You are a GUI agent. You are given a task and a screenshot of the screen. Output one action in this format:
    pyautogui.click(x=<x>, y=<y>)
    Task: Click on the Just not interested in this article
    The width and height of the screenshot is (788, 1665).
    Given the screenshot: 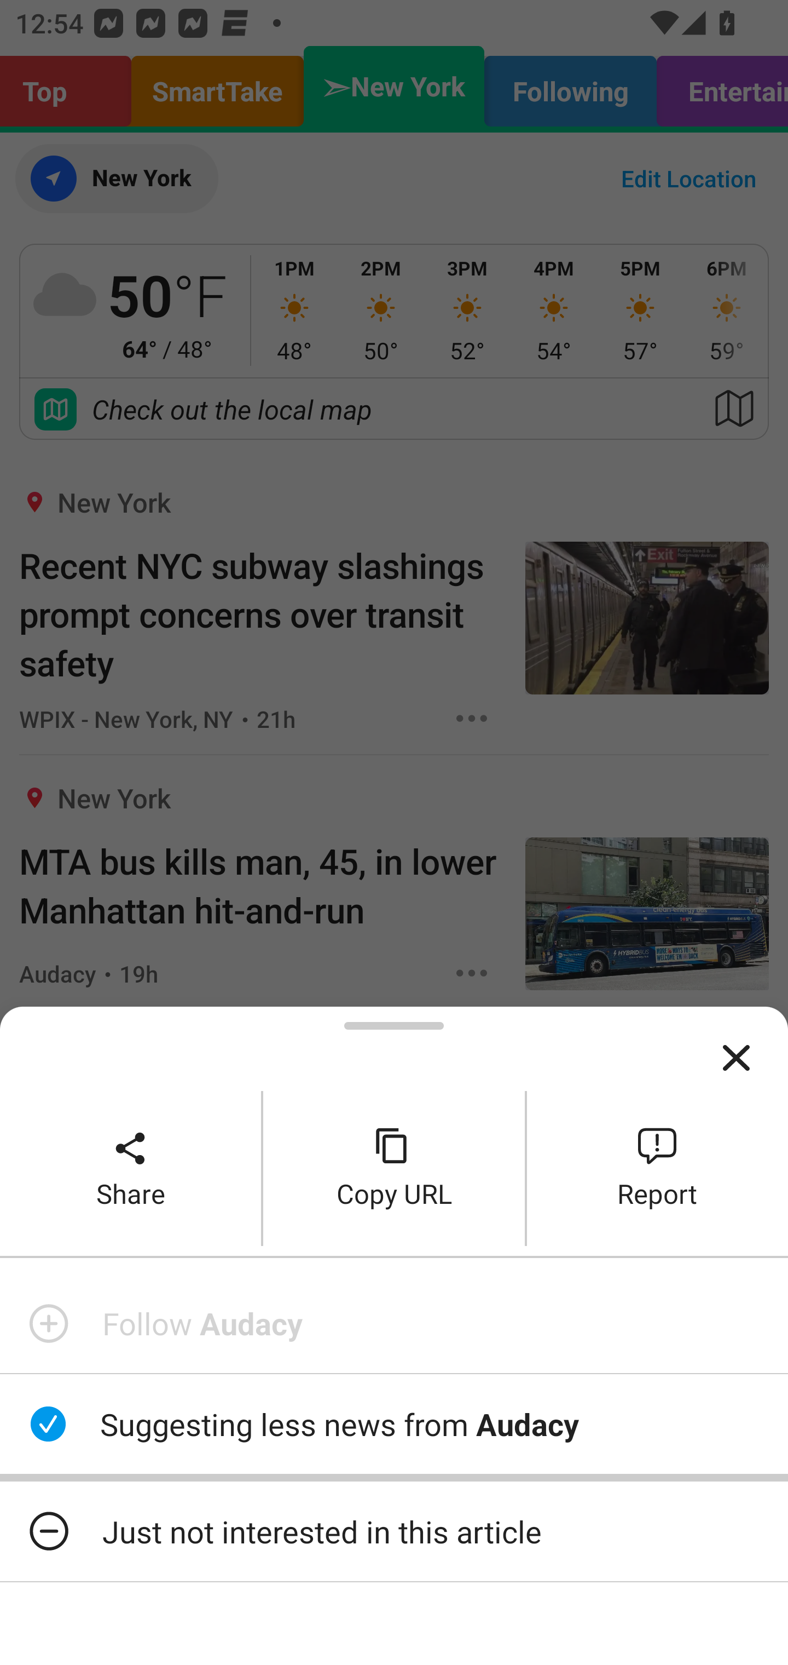 What is the action you would take?
    pyautogui.click(x=394, y=1531)
    